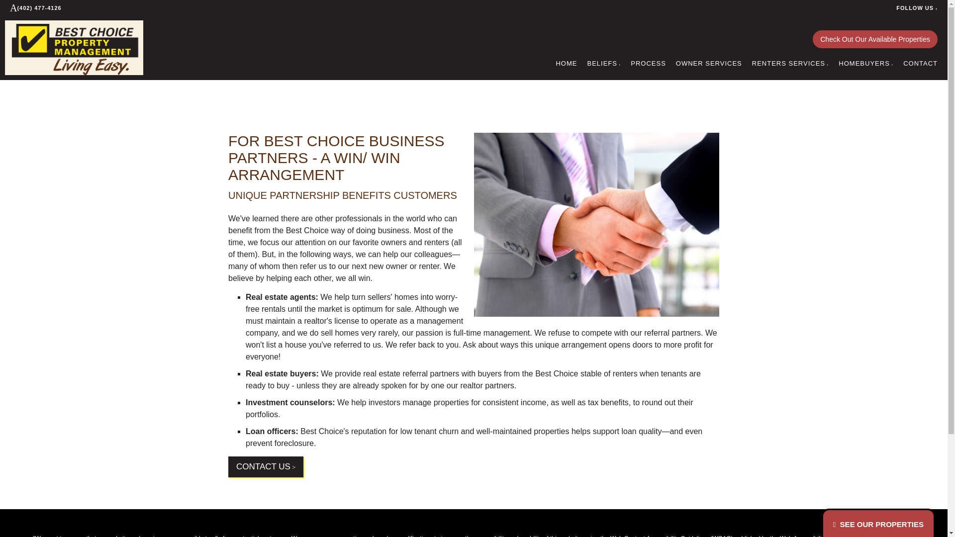 The image size is (955, 537). Describe the element at coordinates (648, 64) in the screenshot. I see `PROCESS` at that location.